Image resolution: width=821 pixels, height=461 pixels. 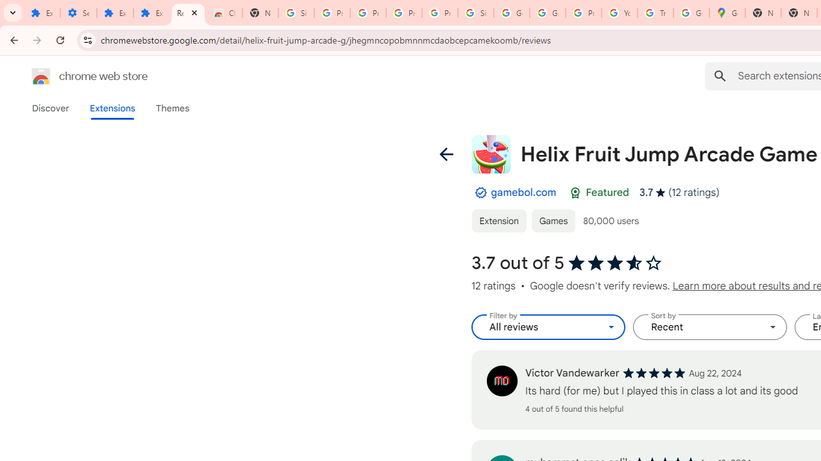 I want to click on Item logo image for Helix Fruit Jump Arcade Game, so click(x=491, y=154).